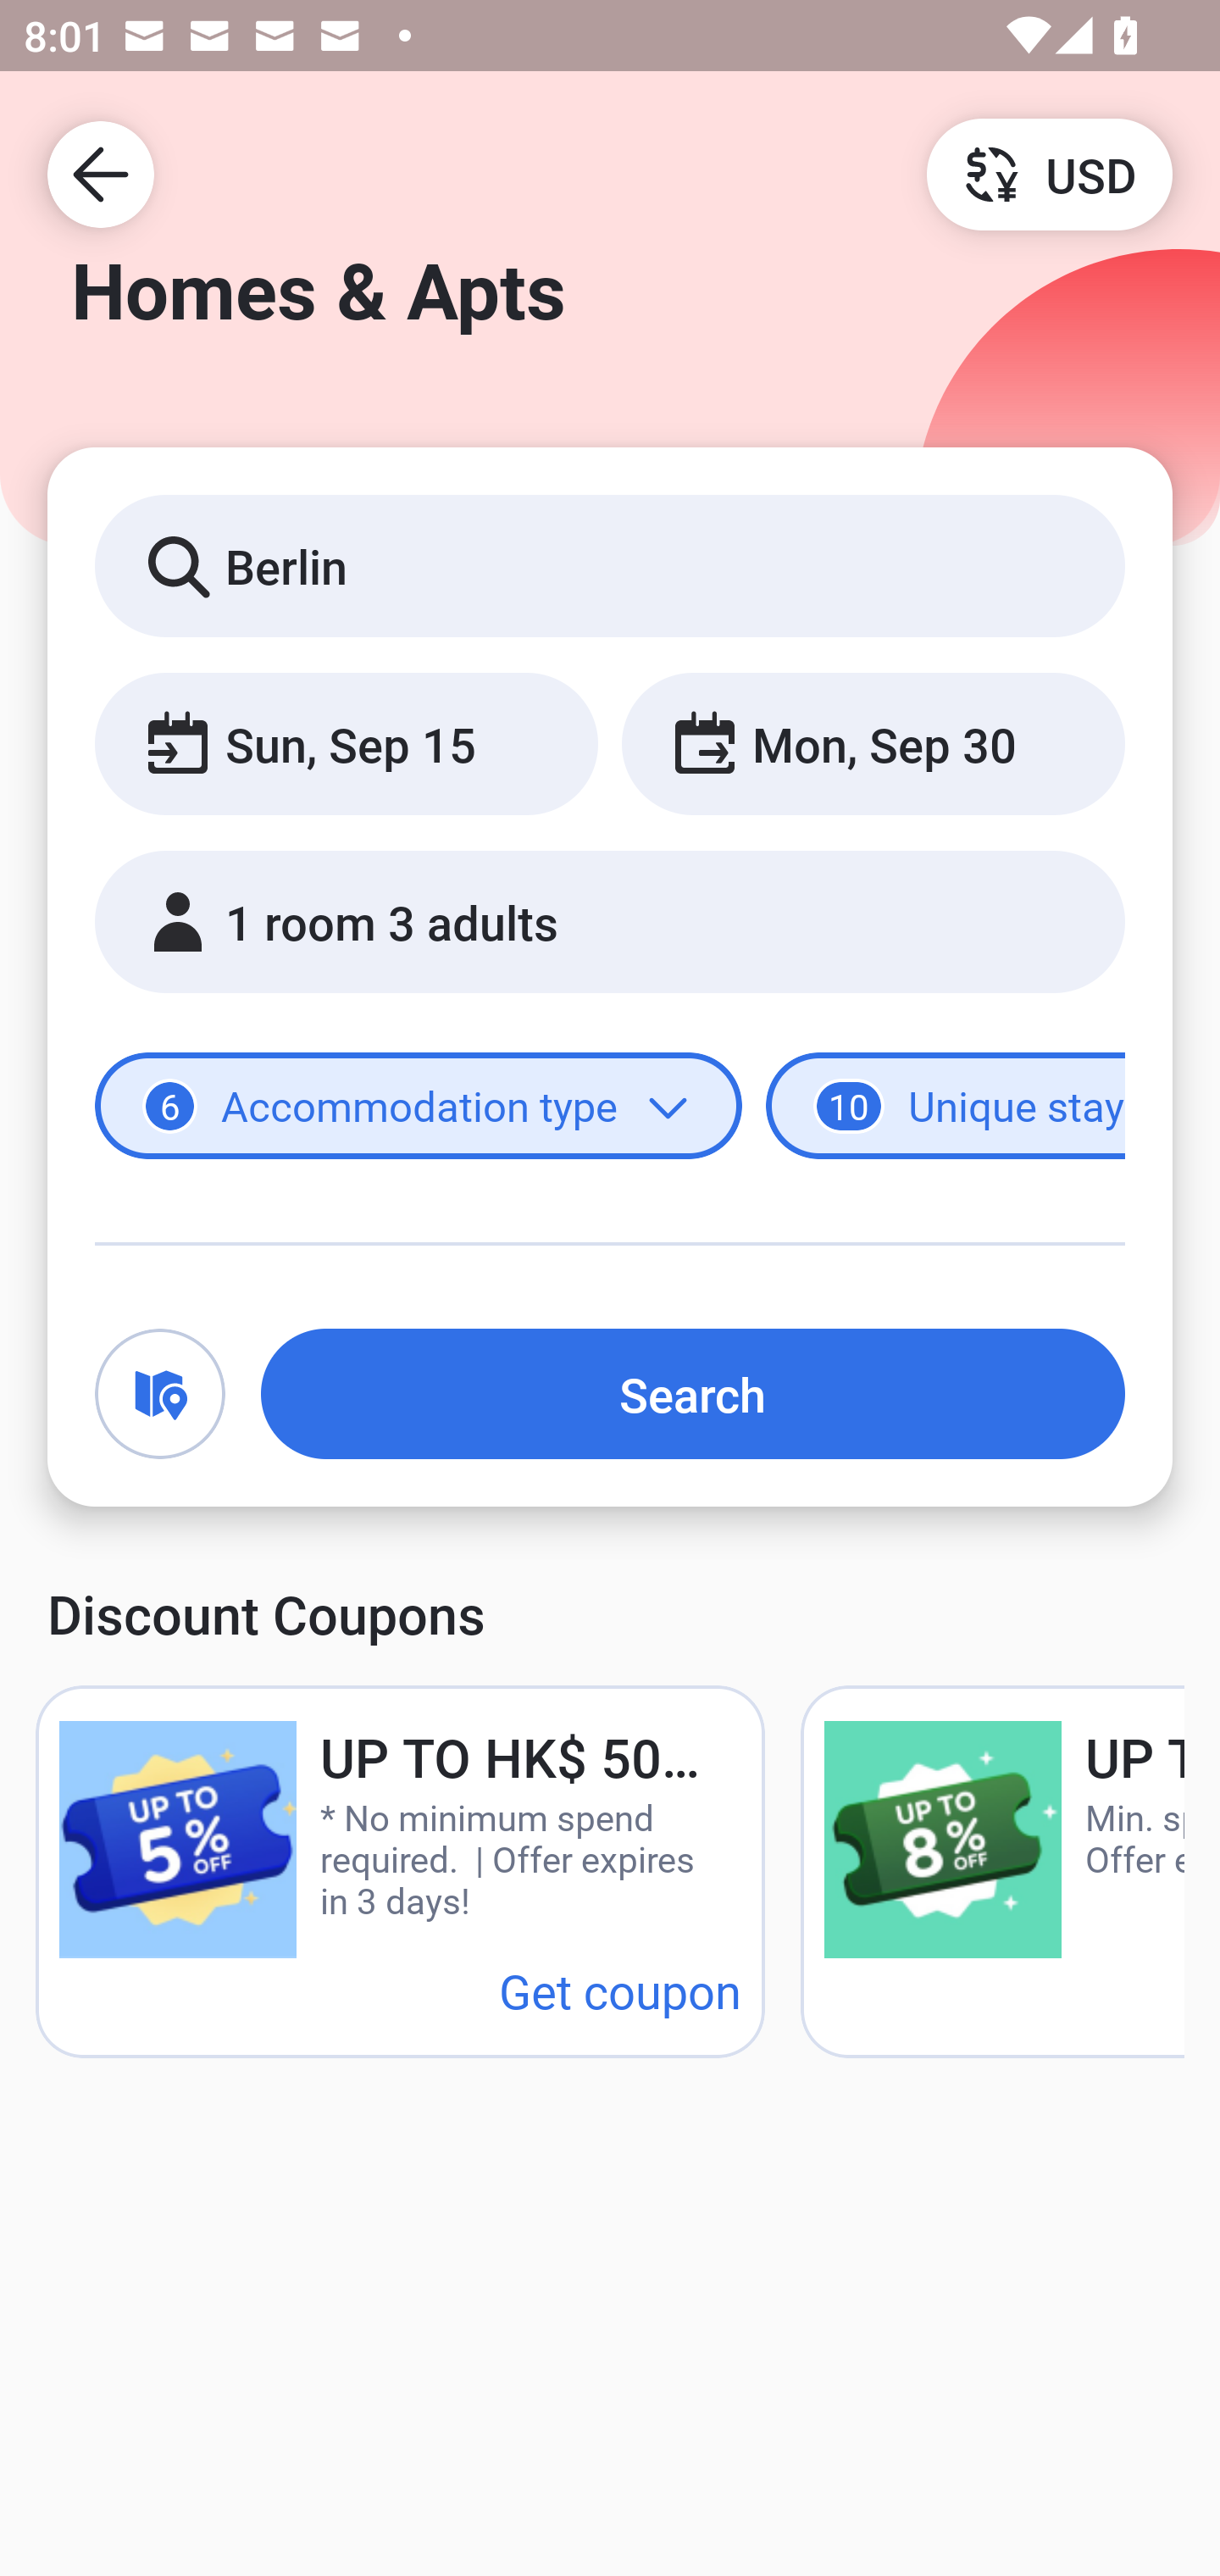  What do you see at coordinates (346, 742) in the screenshot?
I see `Sun, Sep 15` at bounding box center [346, 742].